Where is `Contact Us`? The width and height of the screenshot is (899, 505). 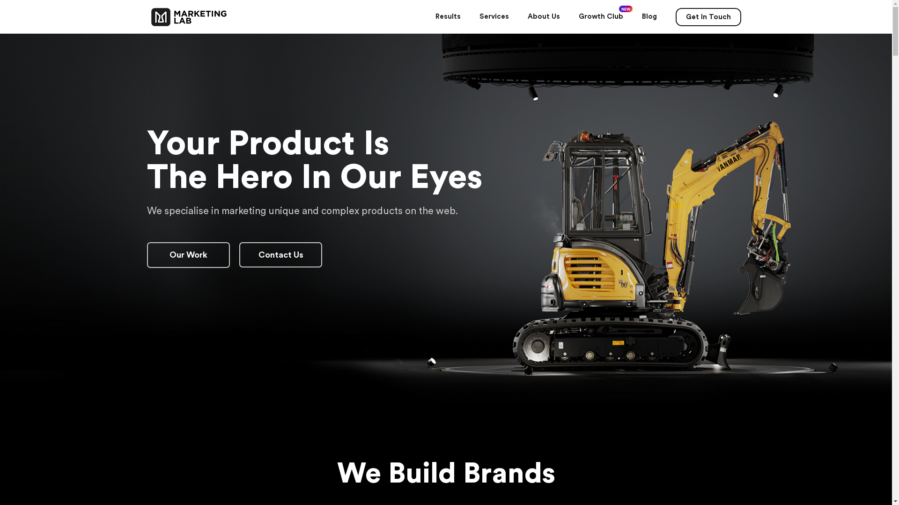 Contact Us is located at coordinates (281, 255).